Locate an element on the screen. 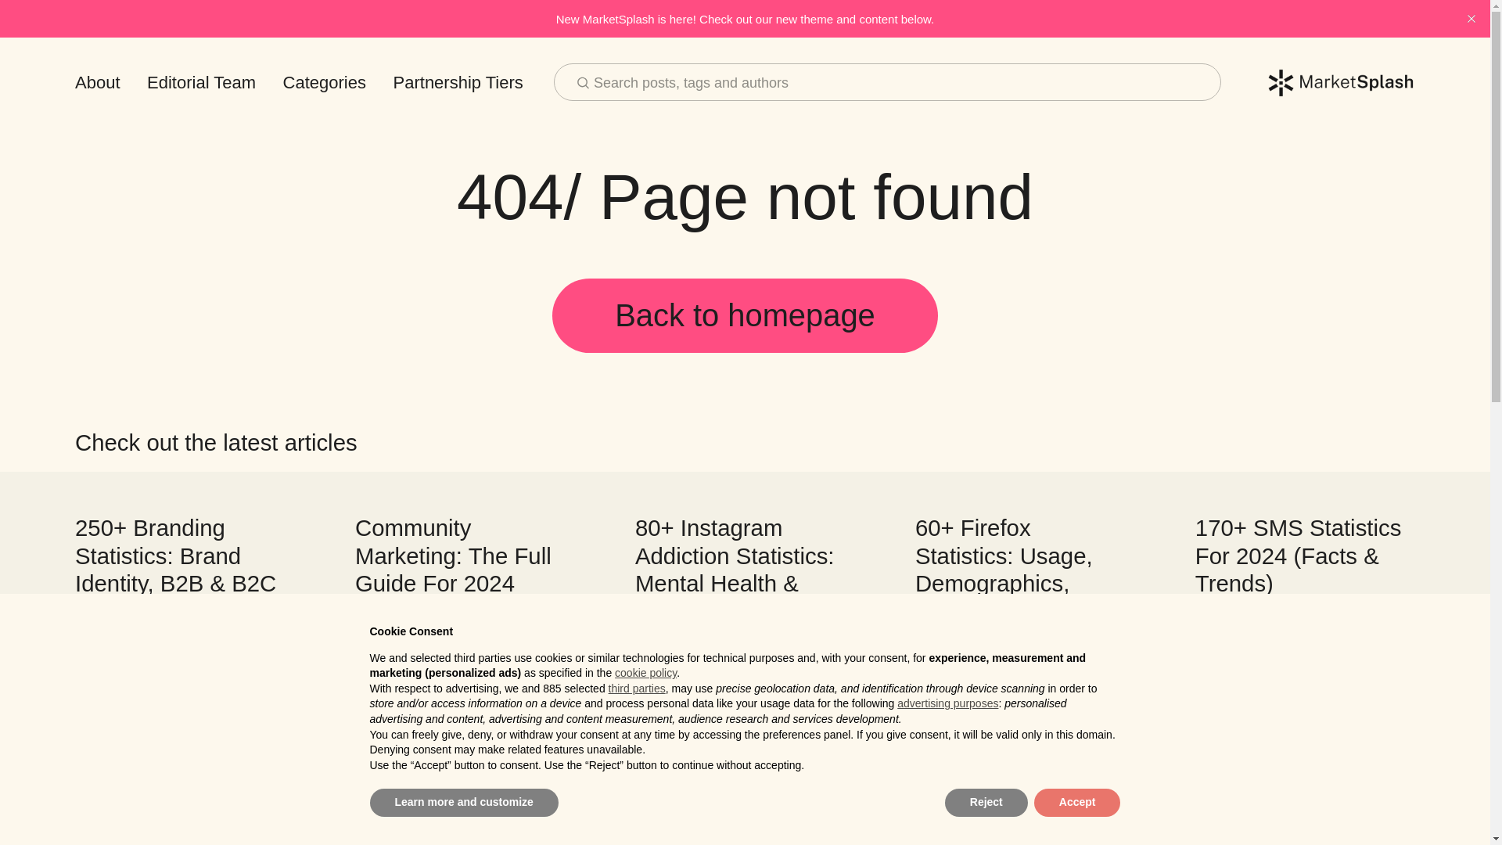 This screenshot has width=1502, height=845. Editorial Team is located at coordinates (201, 82).